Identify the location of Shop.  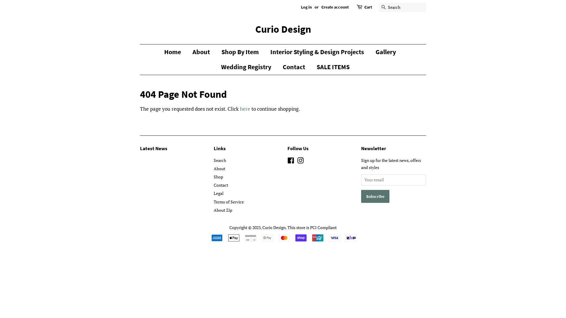
(218, 177).